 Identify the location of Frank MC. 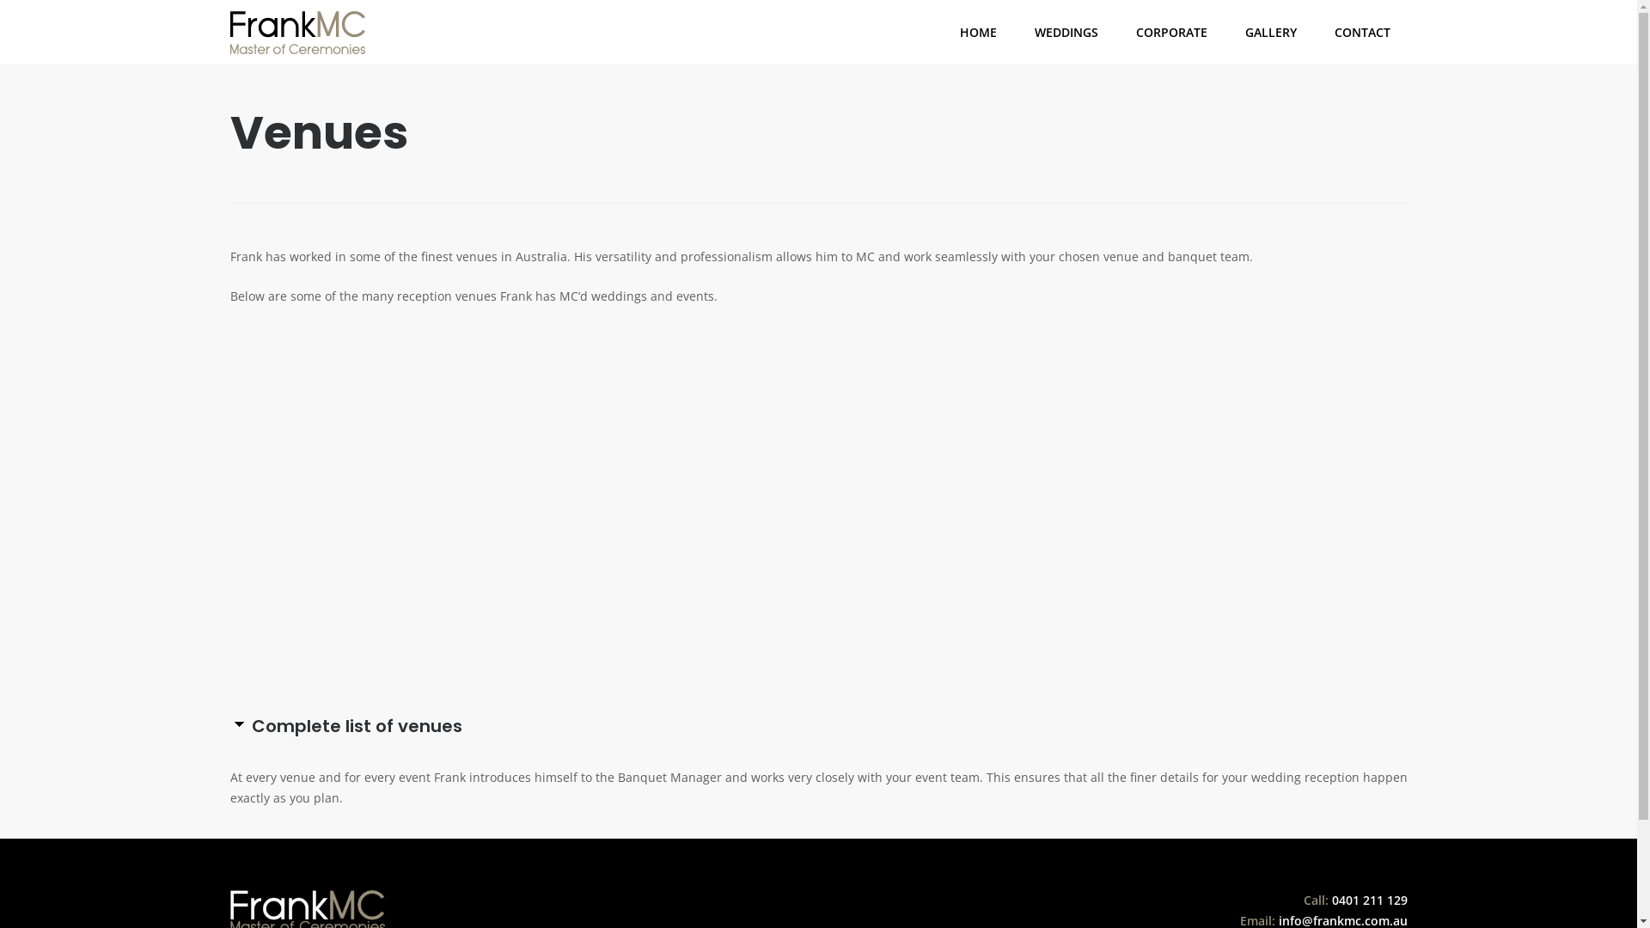
(298, 32).